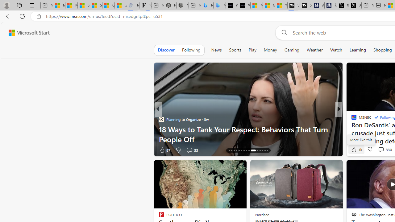 The image size is (395, 222). I want to click on You're following FOX News, so click(137, 151).